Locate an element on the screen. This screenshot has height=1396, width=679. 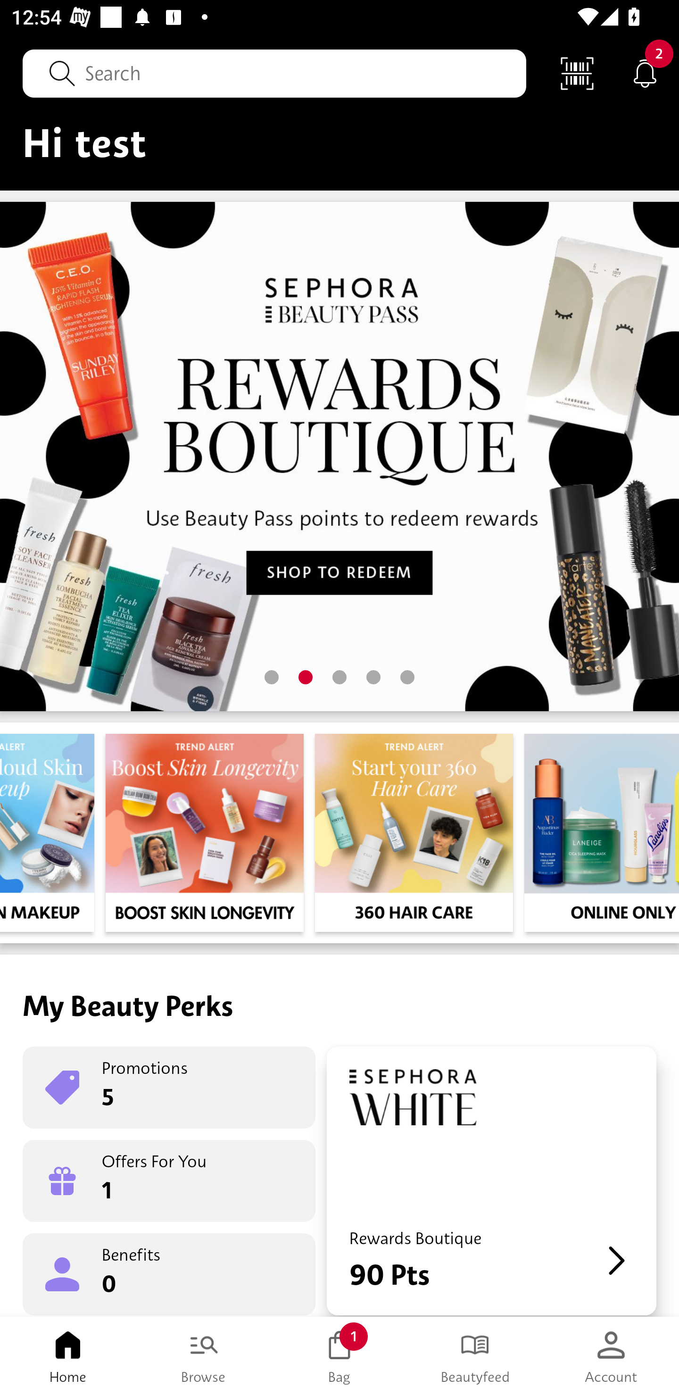
Notifications is located at coordinates (645, 73).